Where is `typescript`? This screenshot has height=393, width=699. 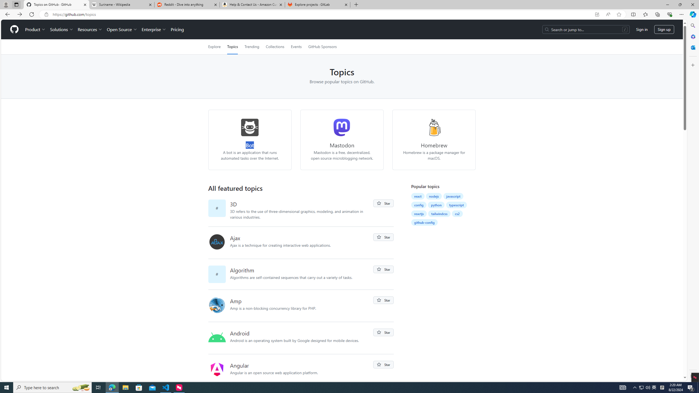
typescript is located at coordinates (457, 205).